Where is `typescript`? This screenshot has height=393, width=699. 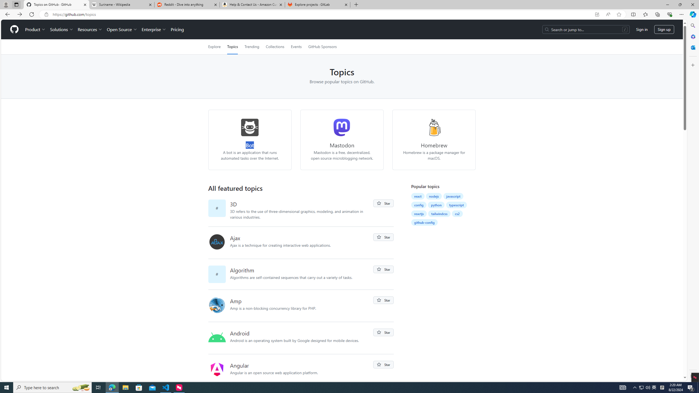
typescript is located at coordinates (457, 205).